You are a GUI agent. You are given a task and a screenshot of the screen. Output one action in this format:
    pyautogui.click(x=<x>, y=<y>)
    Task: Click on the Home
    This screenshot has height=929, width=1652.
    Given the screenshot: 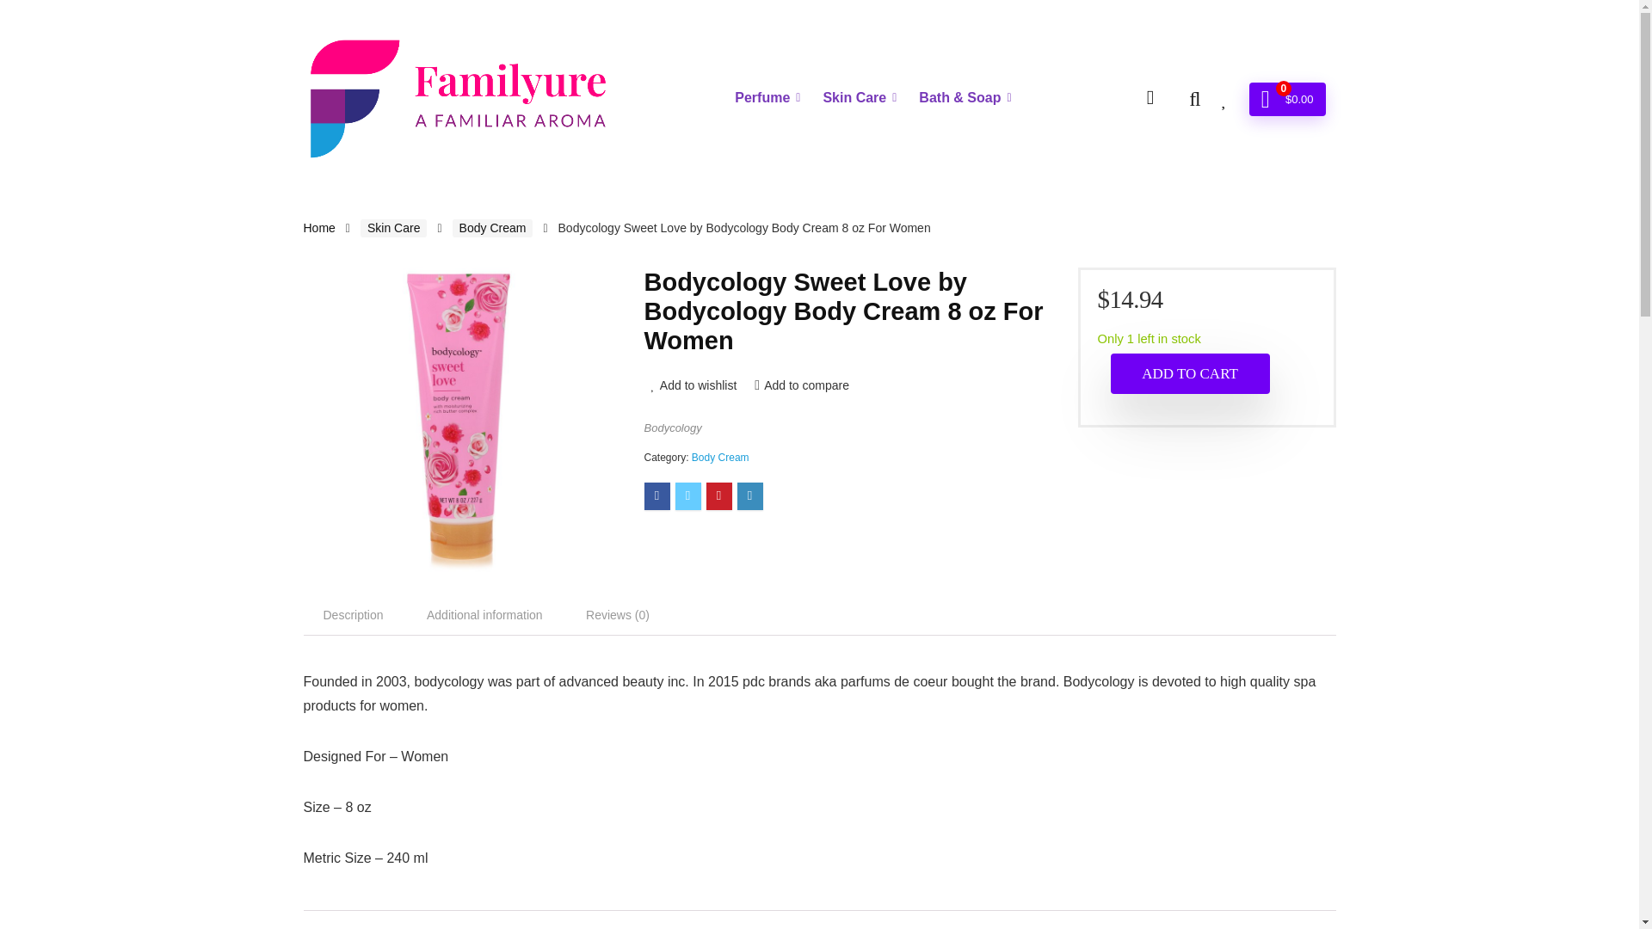 What is the action you would take?
    pyautogui.click(x=318, y=228)
    